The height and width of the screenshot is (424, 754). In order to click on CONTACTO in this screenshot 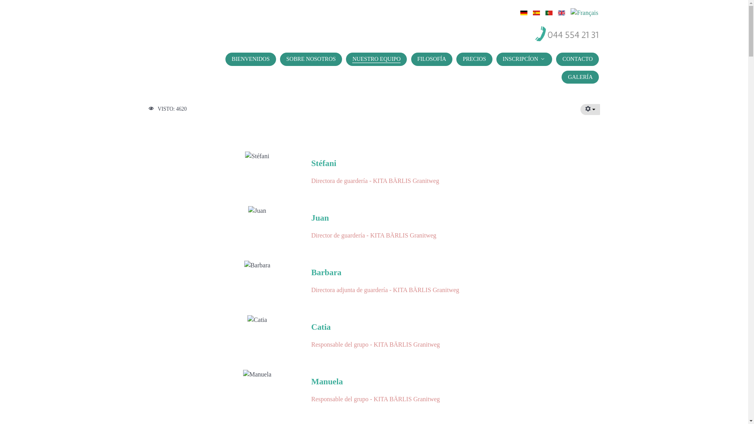, I will do `click(577, 59)`.